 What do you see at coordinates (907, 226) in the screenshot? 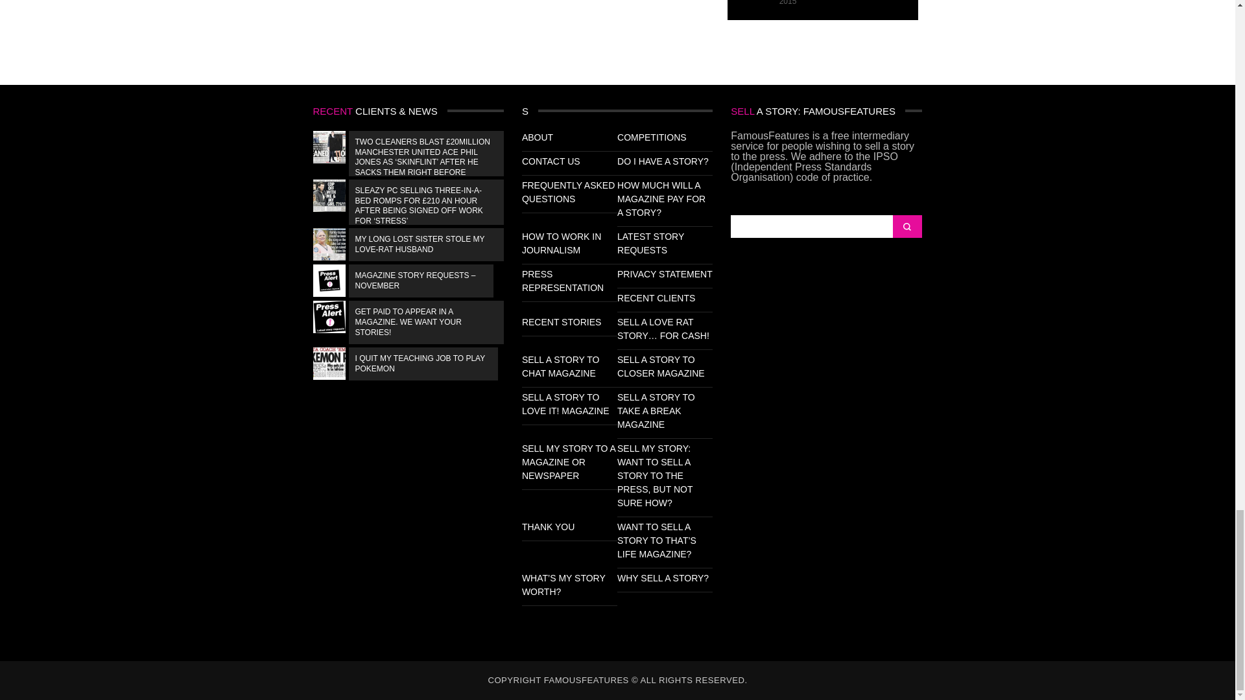
I see `Search` at bounding box center [907, 226].